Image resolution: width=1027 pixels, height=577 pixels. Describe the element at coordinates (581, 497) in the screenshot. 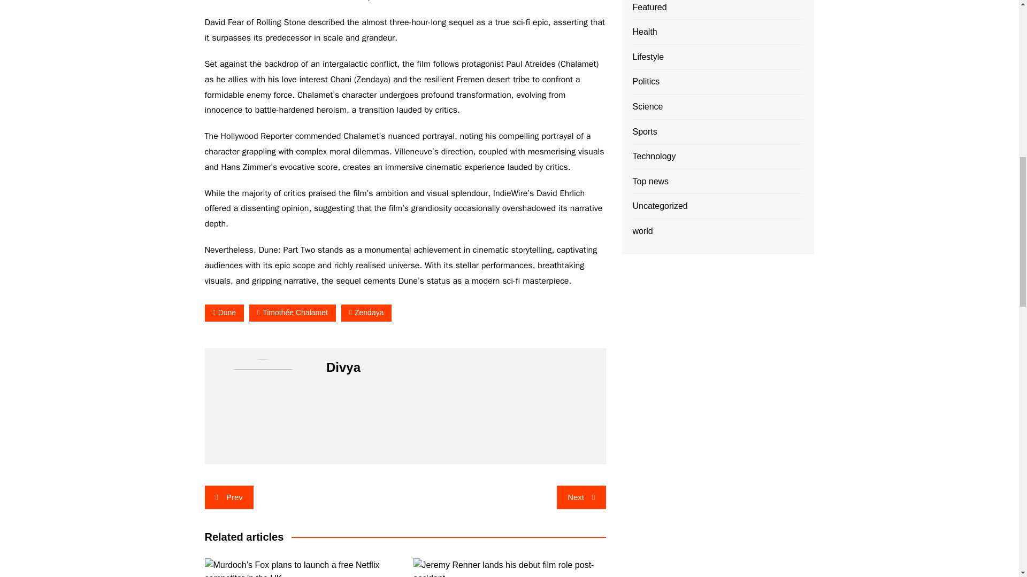

I see `Next` at that location.